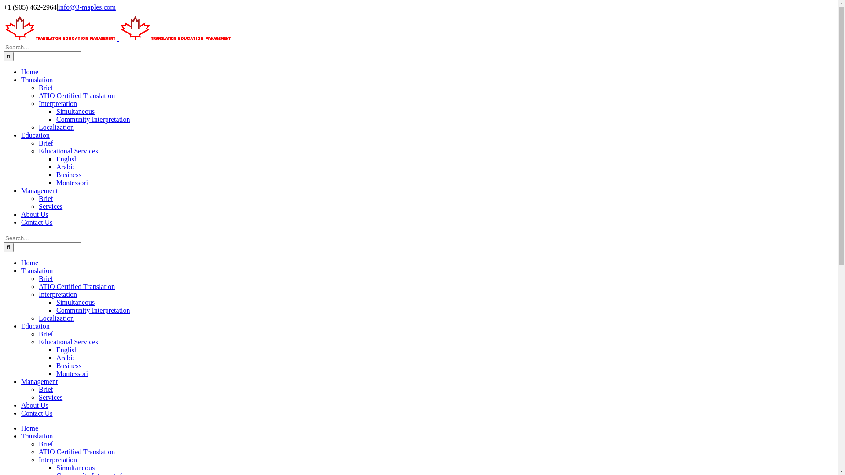 The image size is (845, 475). Describe the element at coordinates (67, 350) in the screenshot. I see `English` at that location.